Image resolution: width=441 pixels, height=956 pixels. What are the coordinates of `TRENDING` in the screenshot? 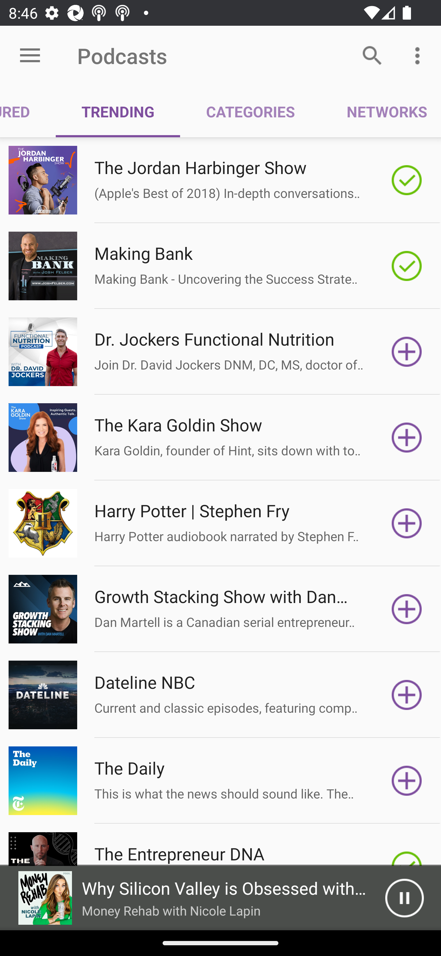 It's located at (118, 112).